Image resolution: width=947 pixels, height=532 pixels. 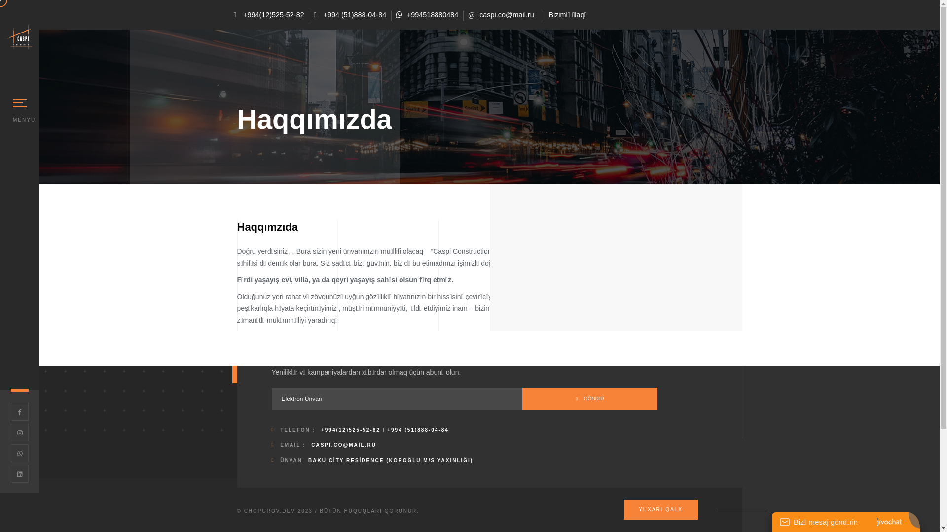 I want to click on +994(12)525-52-82, so click(x=269, y=15).